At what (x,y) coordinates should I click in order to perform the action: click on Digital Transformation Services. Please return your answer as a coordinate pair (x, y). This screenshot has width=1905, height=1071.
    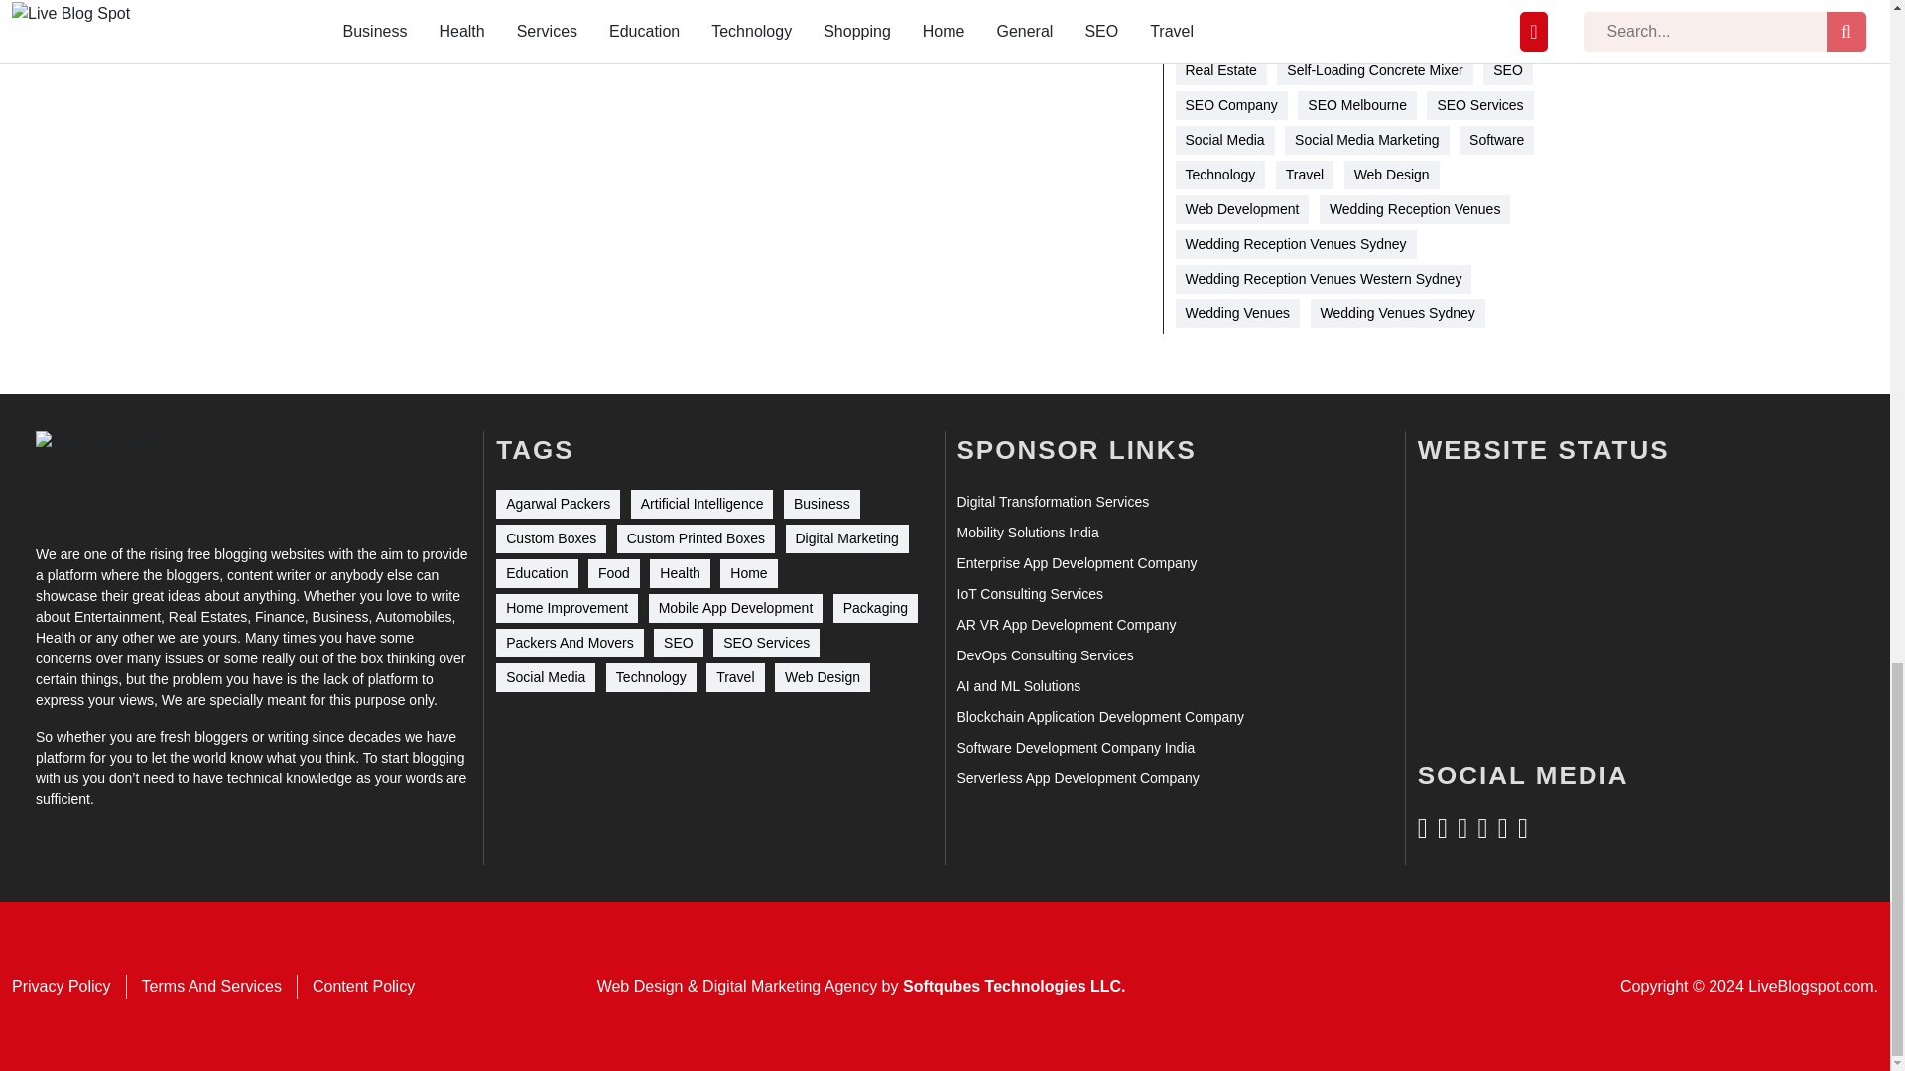
    Looking at the image, I should click on (1052, 502).